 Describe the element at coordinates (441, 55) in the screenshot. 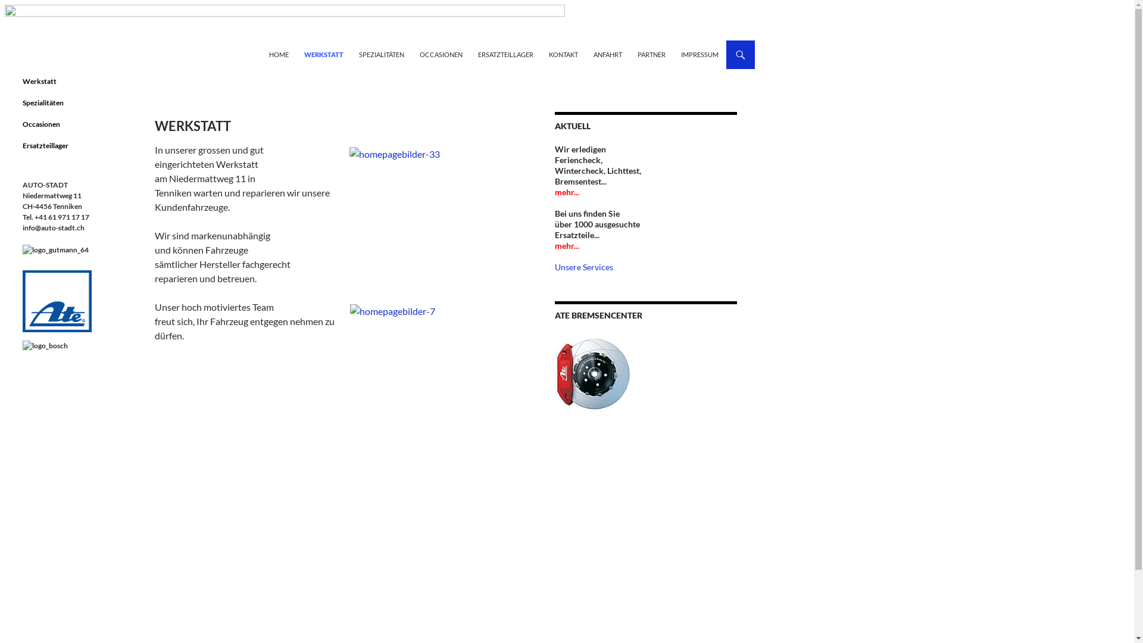

I see `OCCASIONEN` at that location.